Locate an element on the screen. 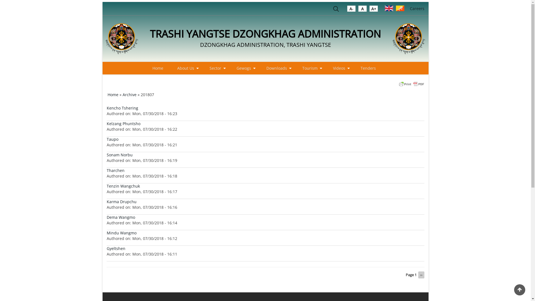 The image size is (535, 301). Karma Drupchu is located at coordinates (121, 202).